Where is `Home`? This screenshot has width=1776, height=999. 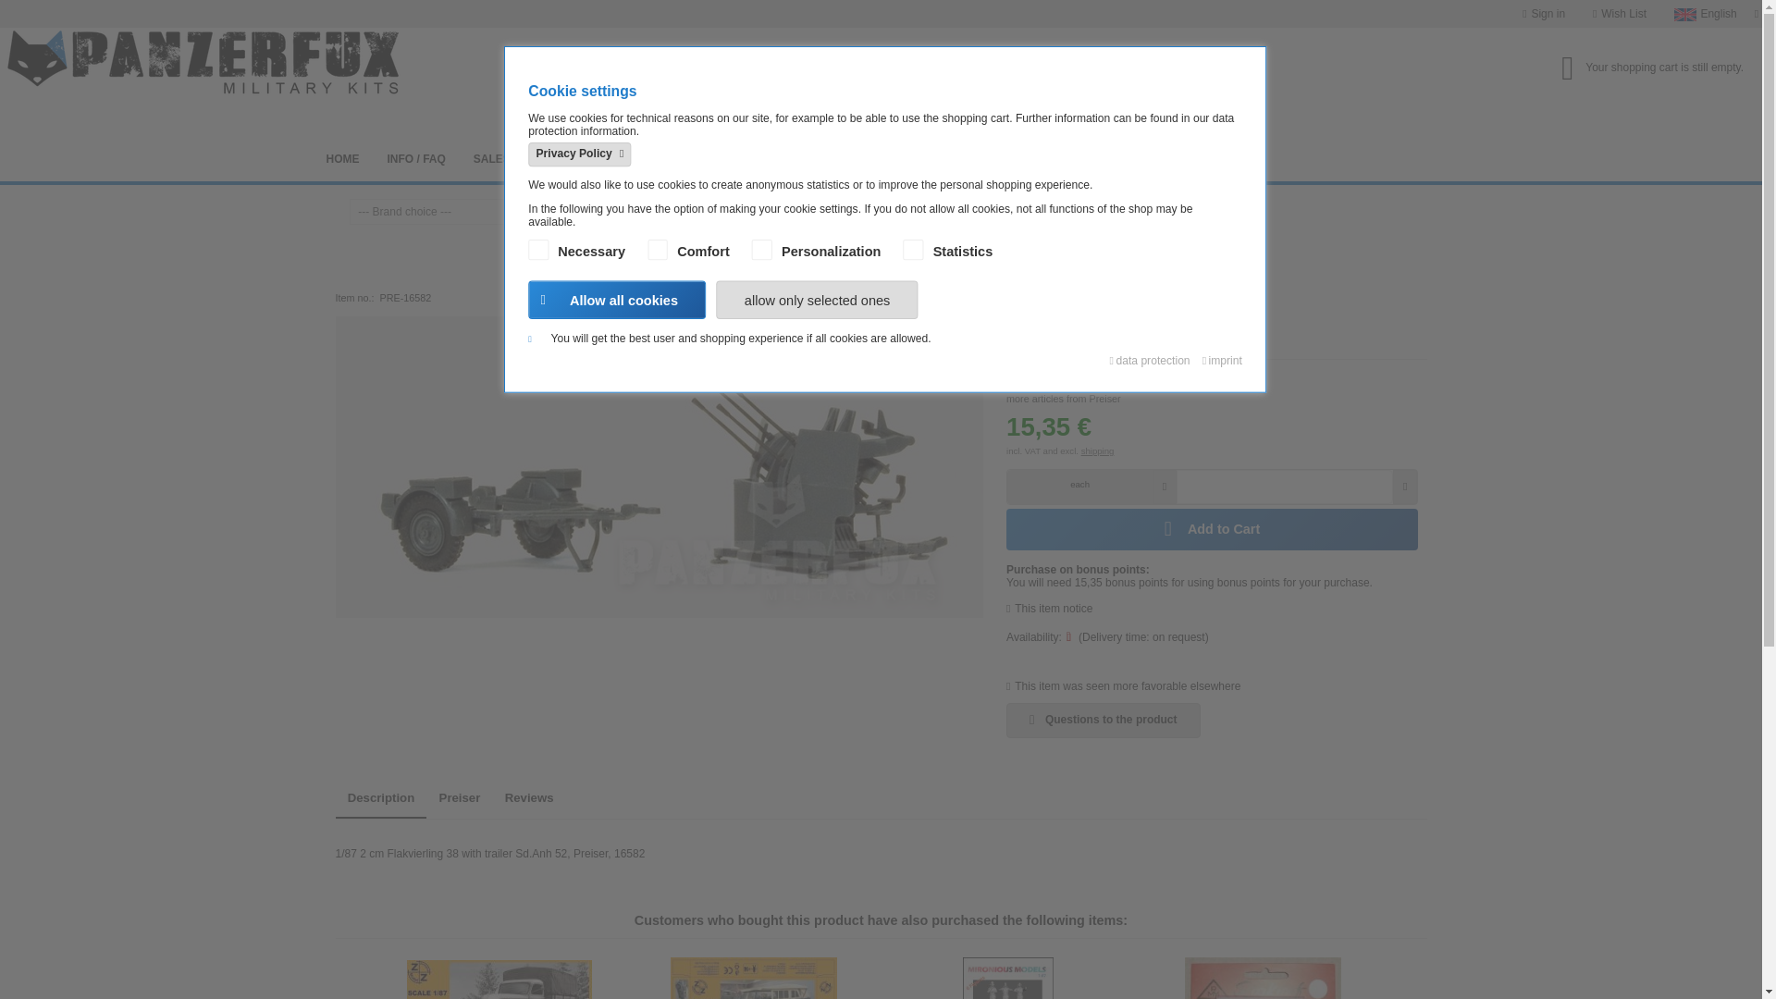 Home is located at coordinates (566, 205).